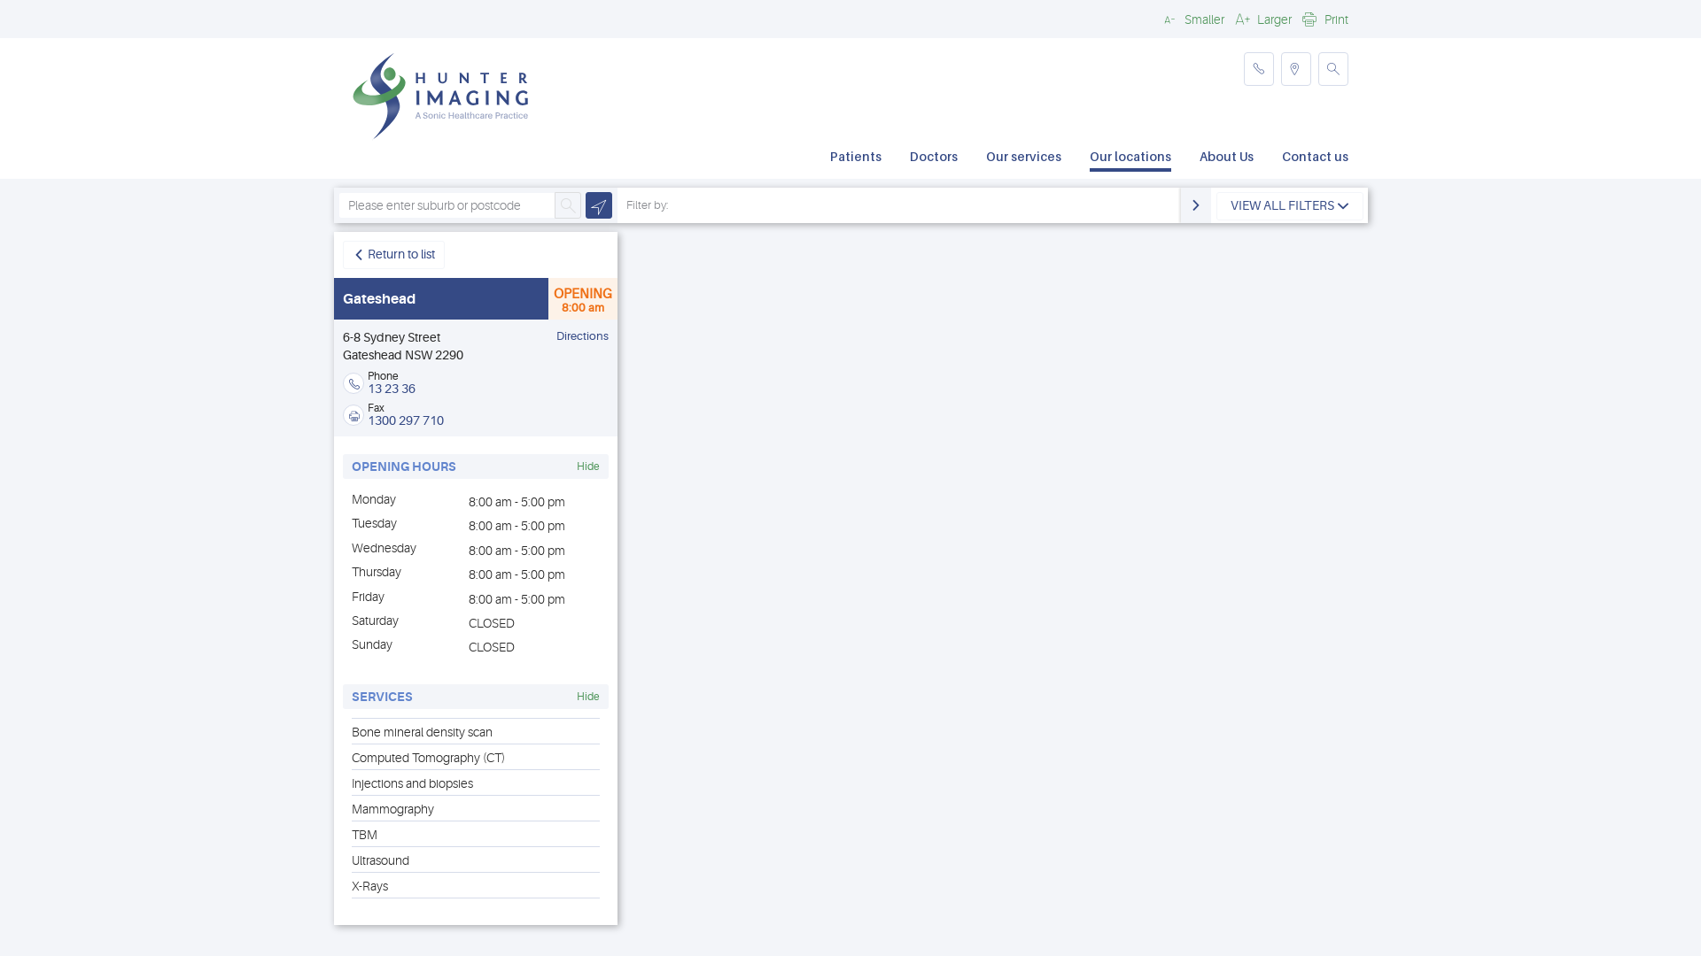  What do you see at coordinates (1259, 69) in the screenshot?
I see `phone` at bounding box center [1259, 69].